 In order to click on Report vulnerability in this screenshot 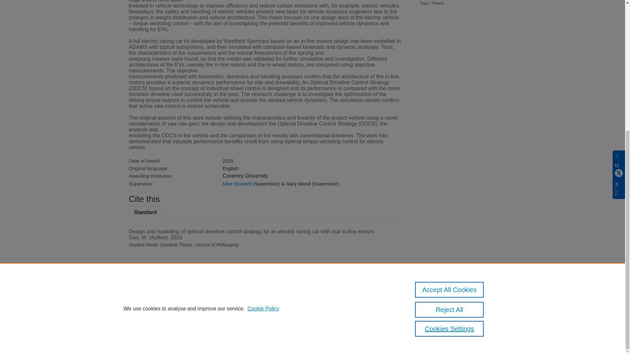, I will do `click(431, 314)`.